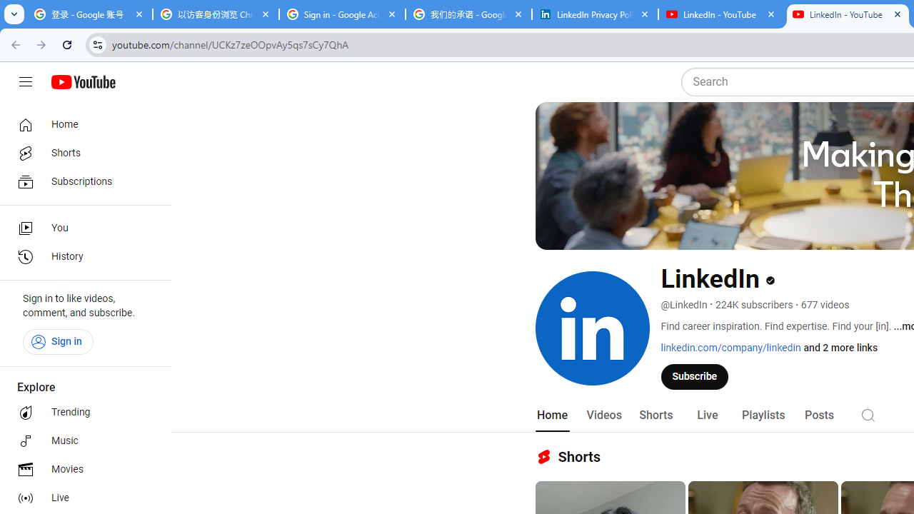 The width and height of the screenshot is (914, 514). I want to click on LinkedIn Privacy Policy, so click(595, 14).